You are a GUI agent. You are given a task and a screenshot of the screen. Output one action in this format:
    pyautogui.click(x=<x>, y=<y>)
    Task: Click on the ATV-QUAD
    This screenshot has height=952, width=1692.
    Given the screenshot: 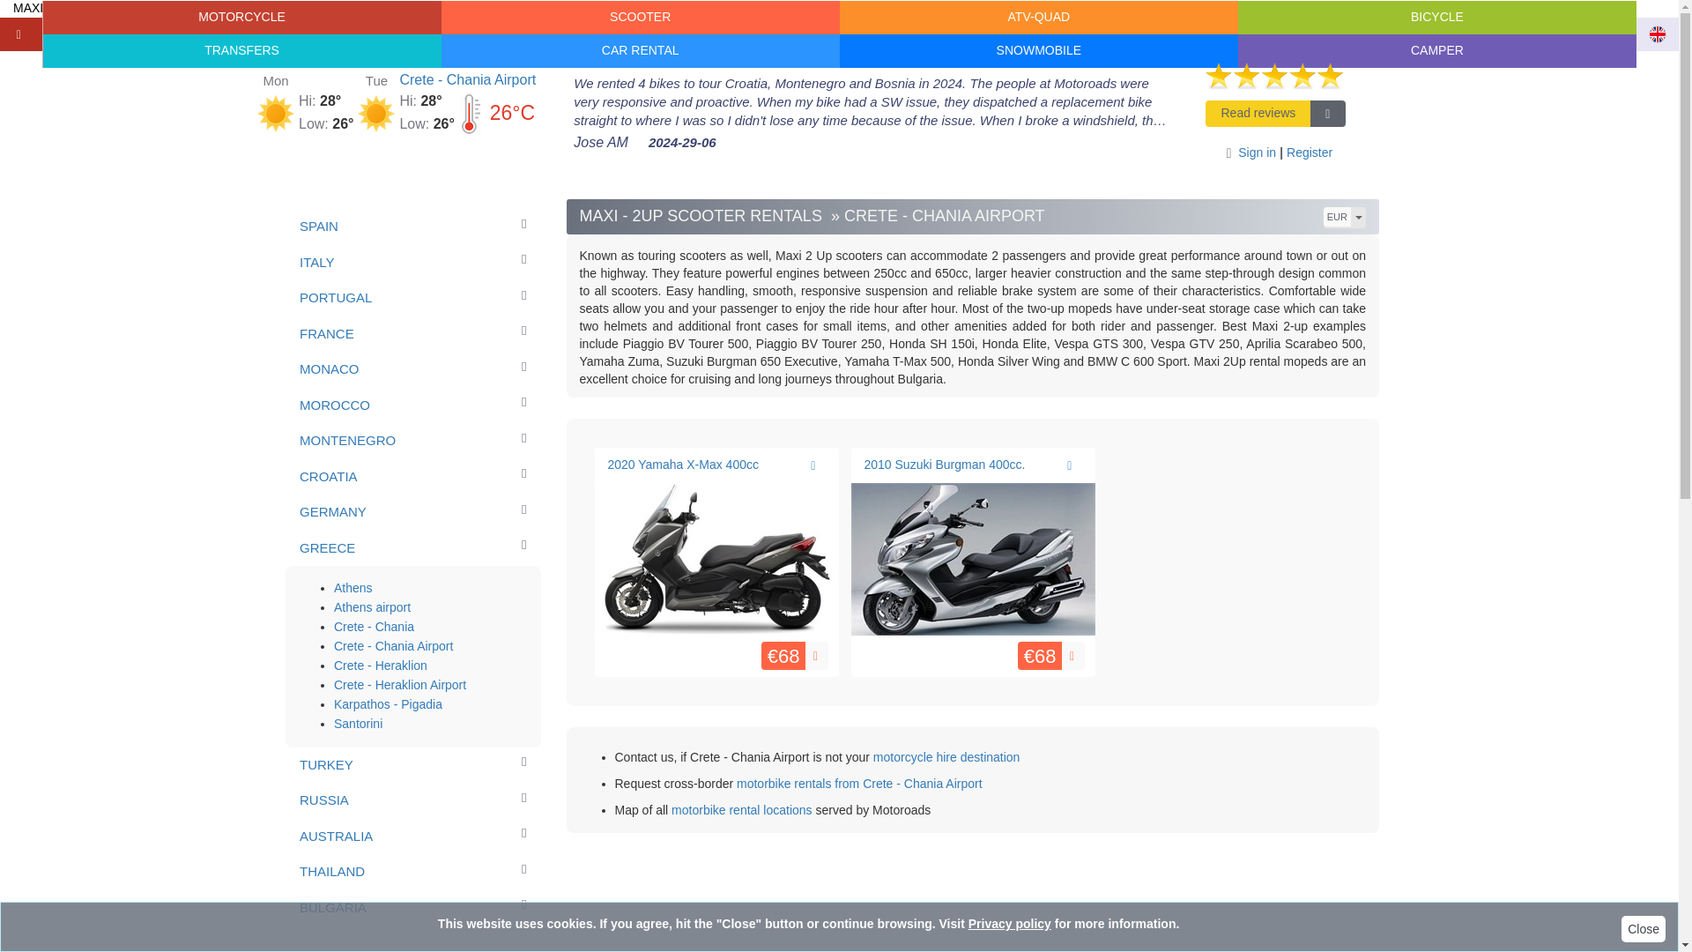 What is the action you would take?
    pyautogui.click(x=1038, y=18)
    